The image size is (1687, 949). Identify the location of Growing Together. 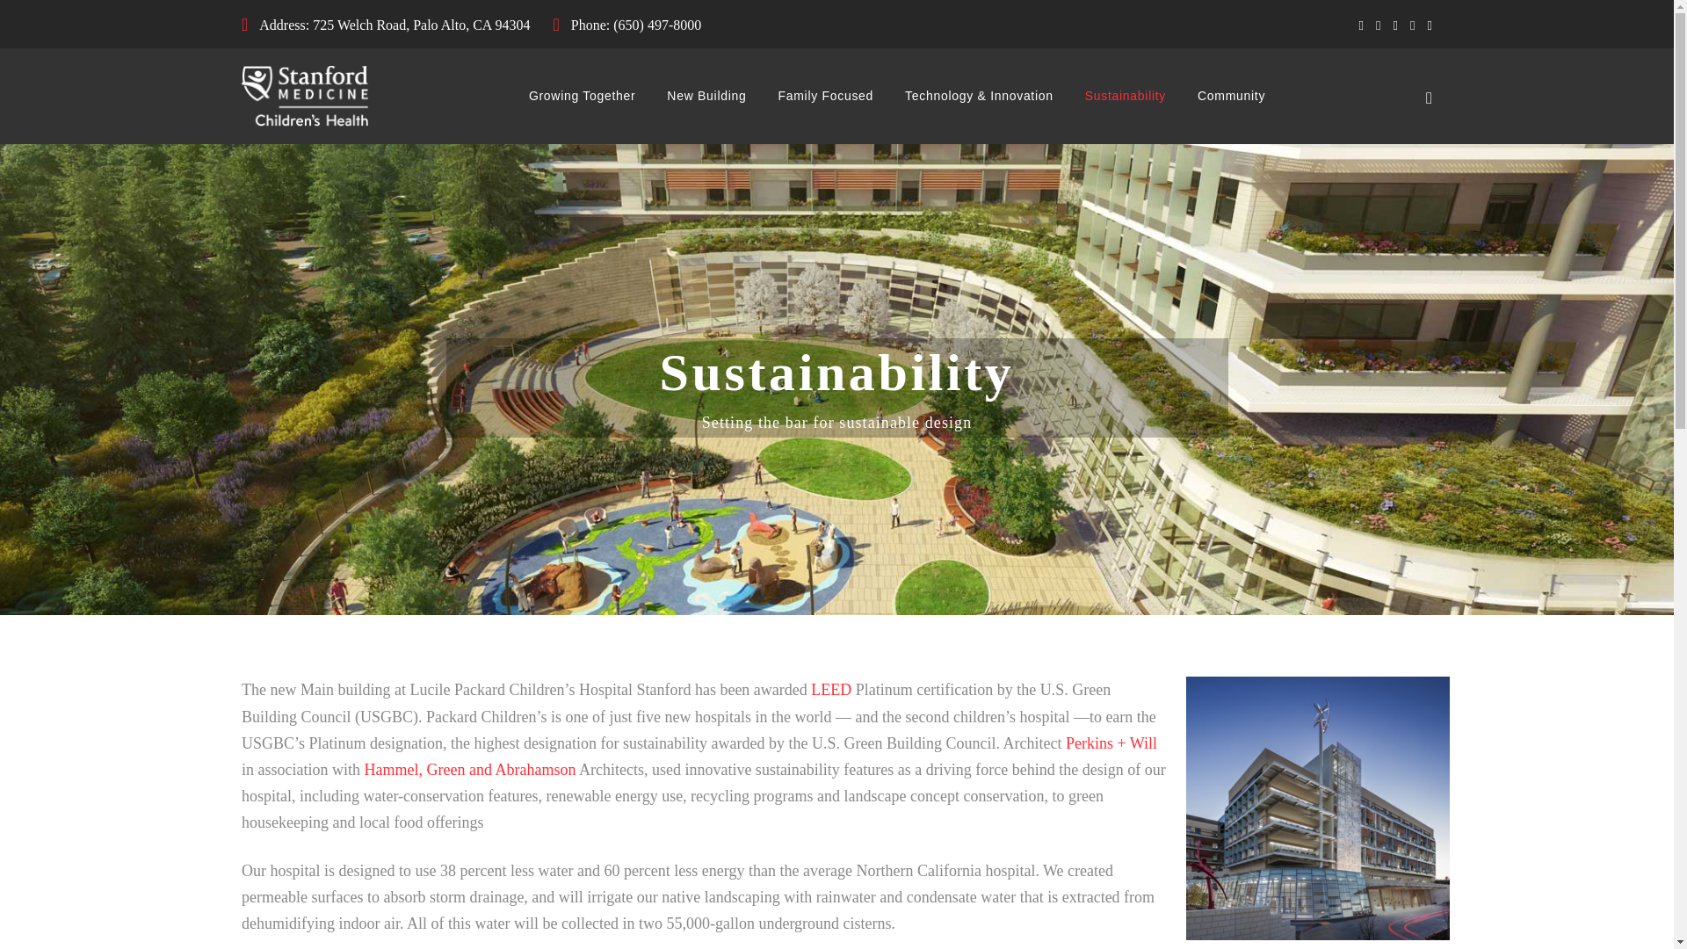
(582, 96).